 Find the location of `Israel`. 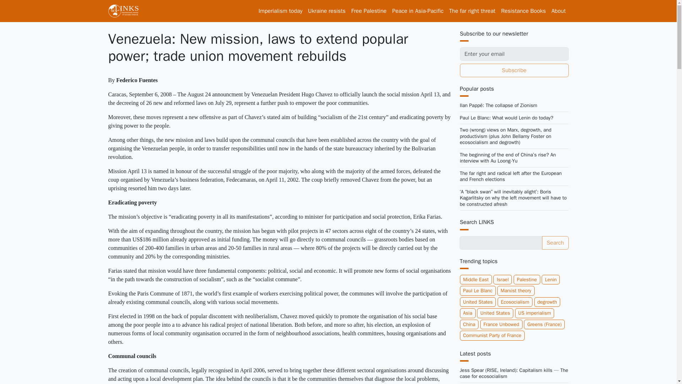

Israel is located at coordinates (502, 280).